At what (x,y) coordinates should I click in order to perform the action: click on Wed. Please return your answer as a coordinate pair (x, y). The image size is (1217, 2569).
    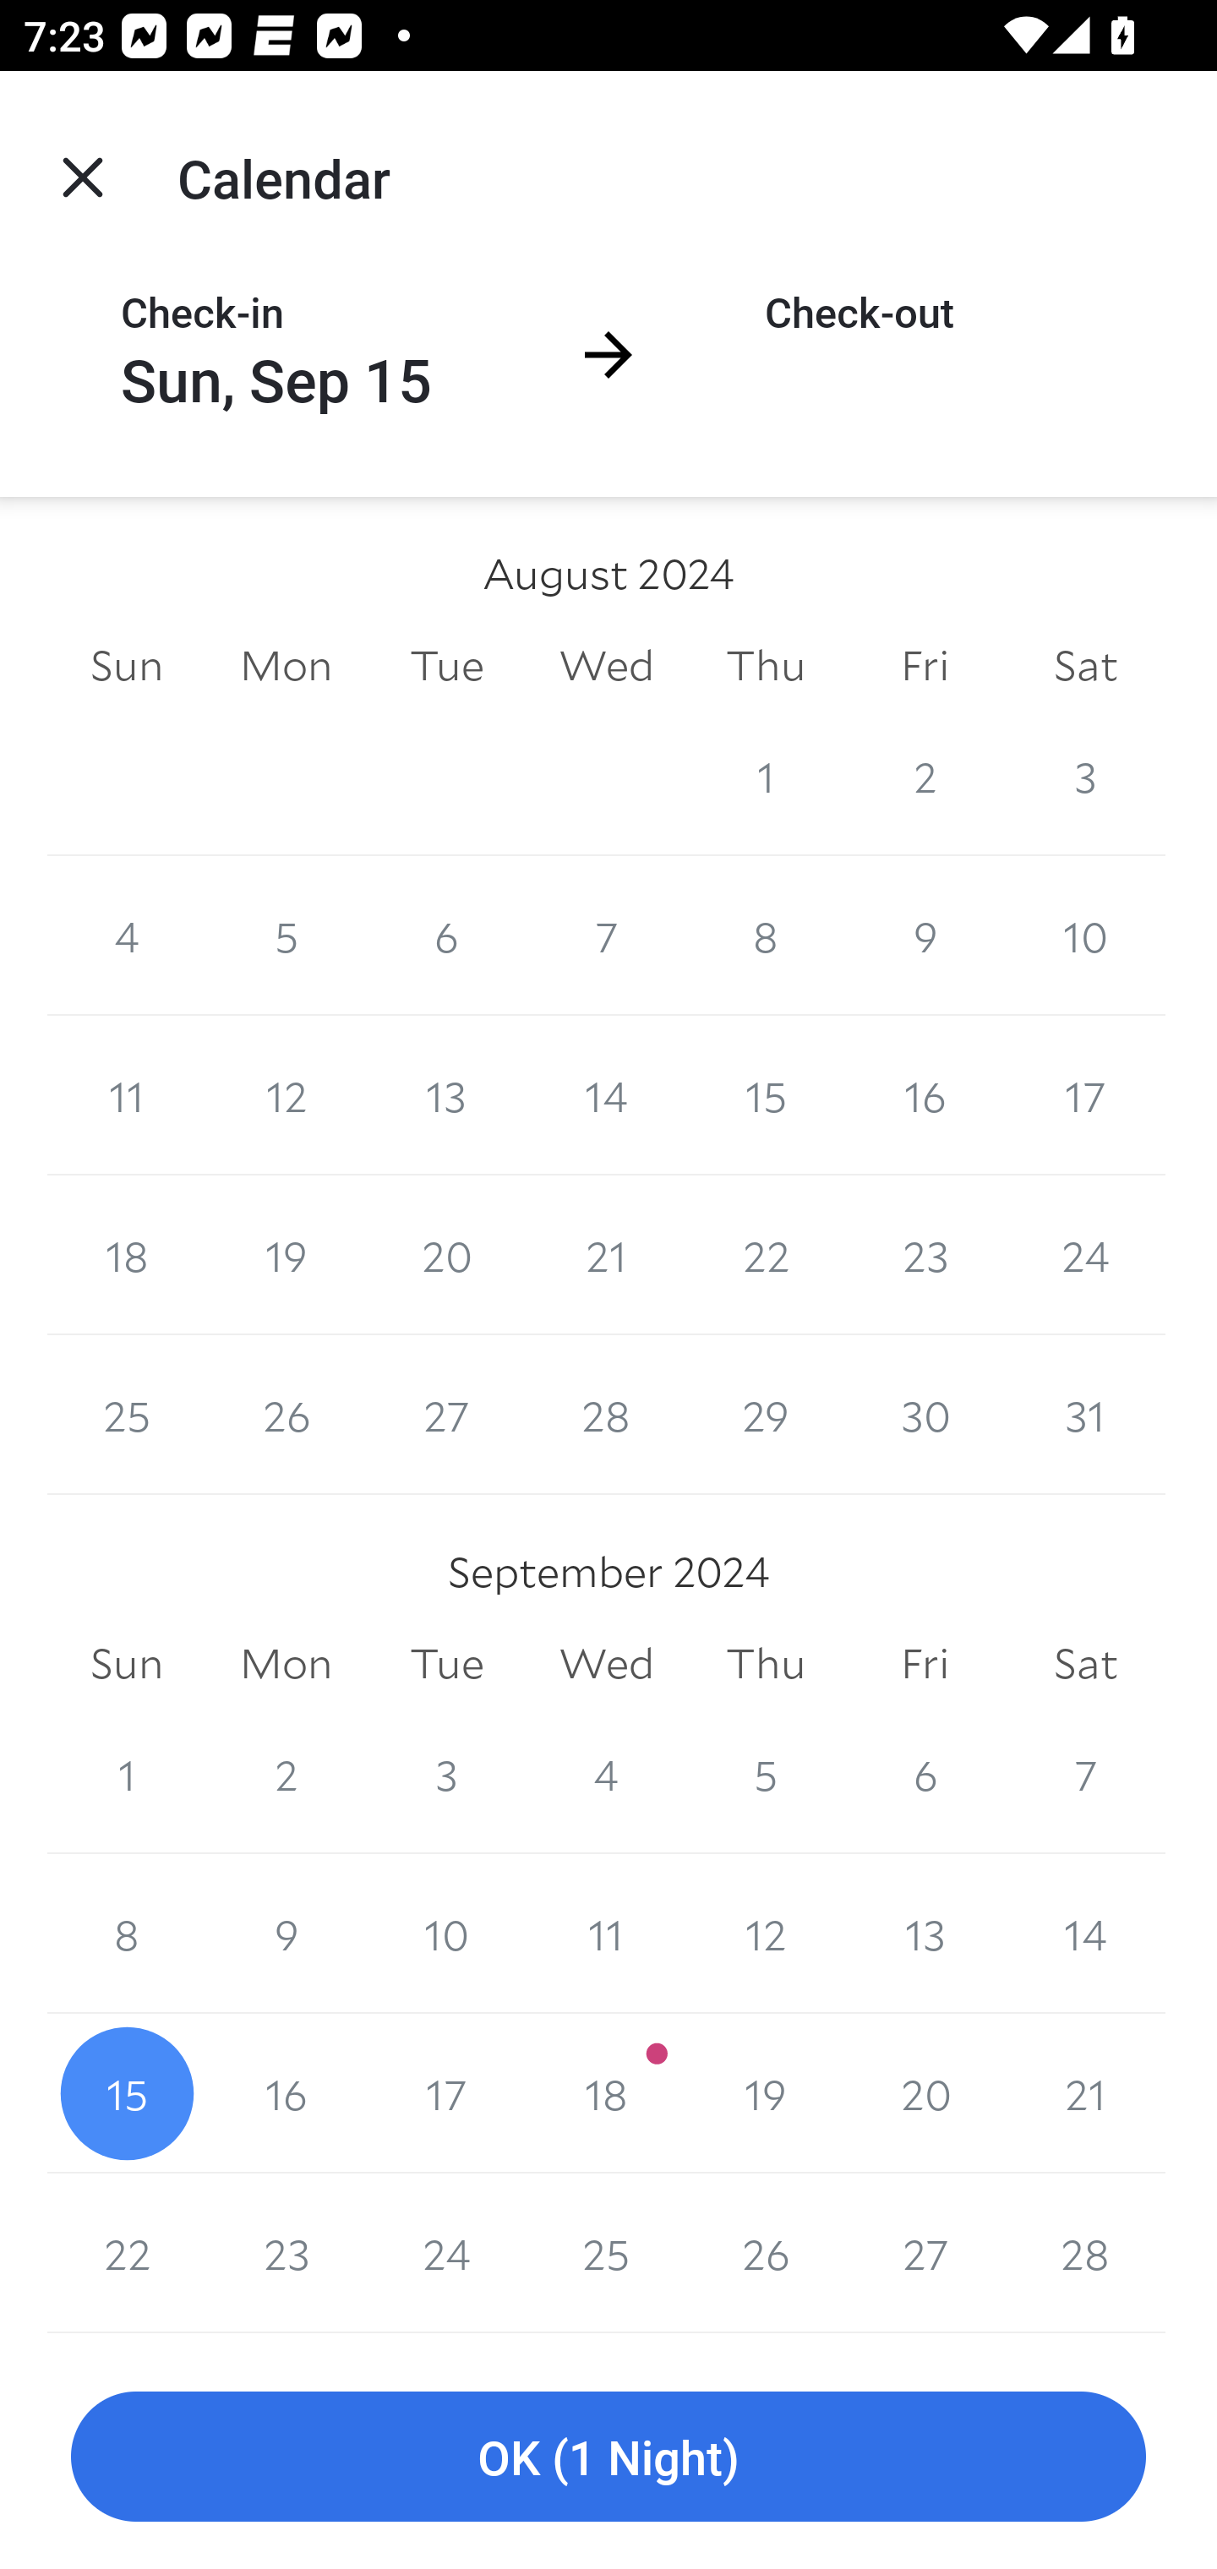
    Looking at the image, I should click on (607, 664).